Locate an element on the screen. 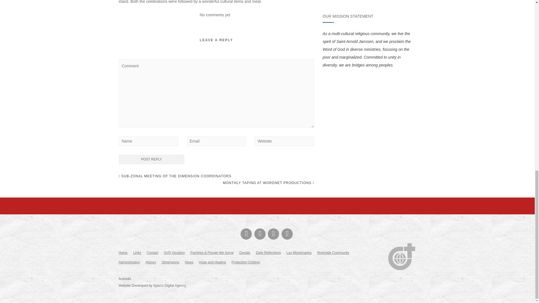  Post Reply is located at coordinates (151, 159).